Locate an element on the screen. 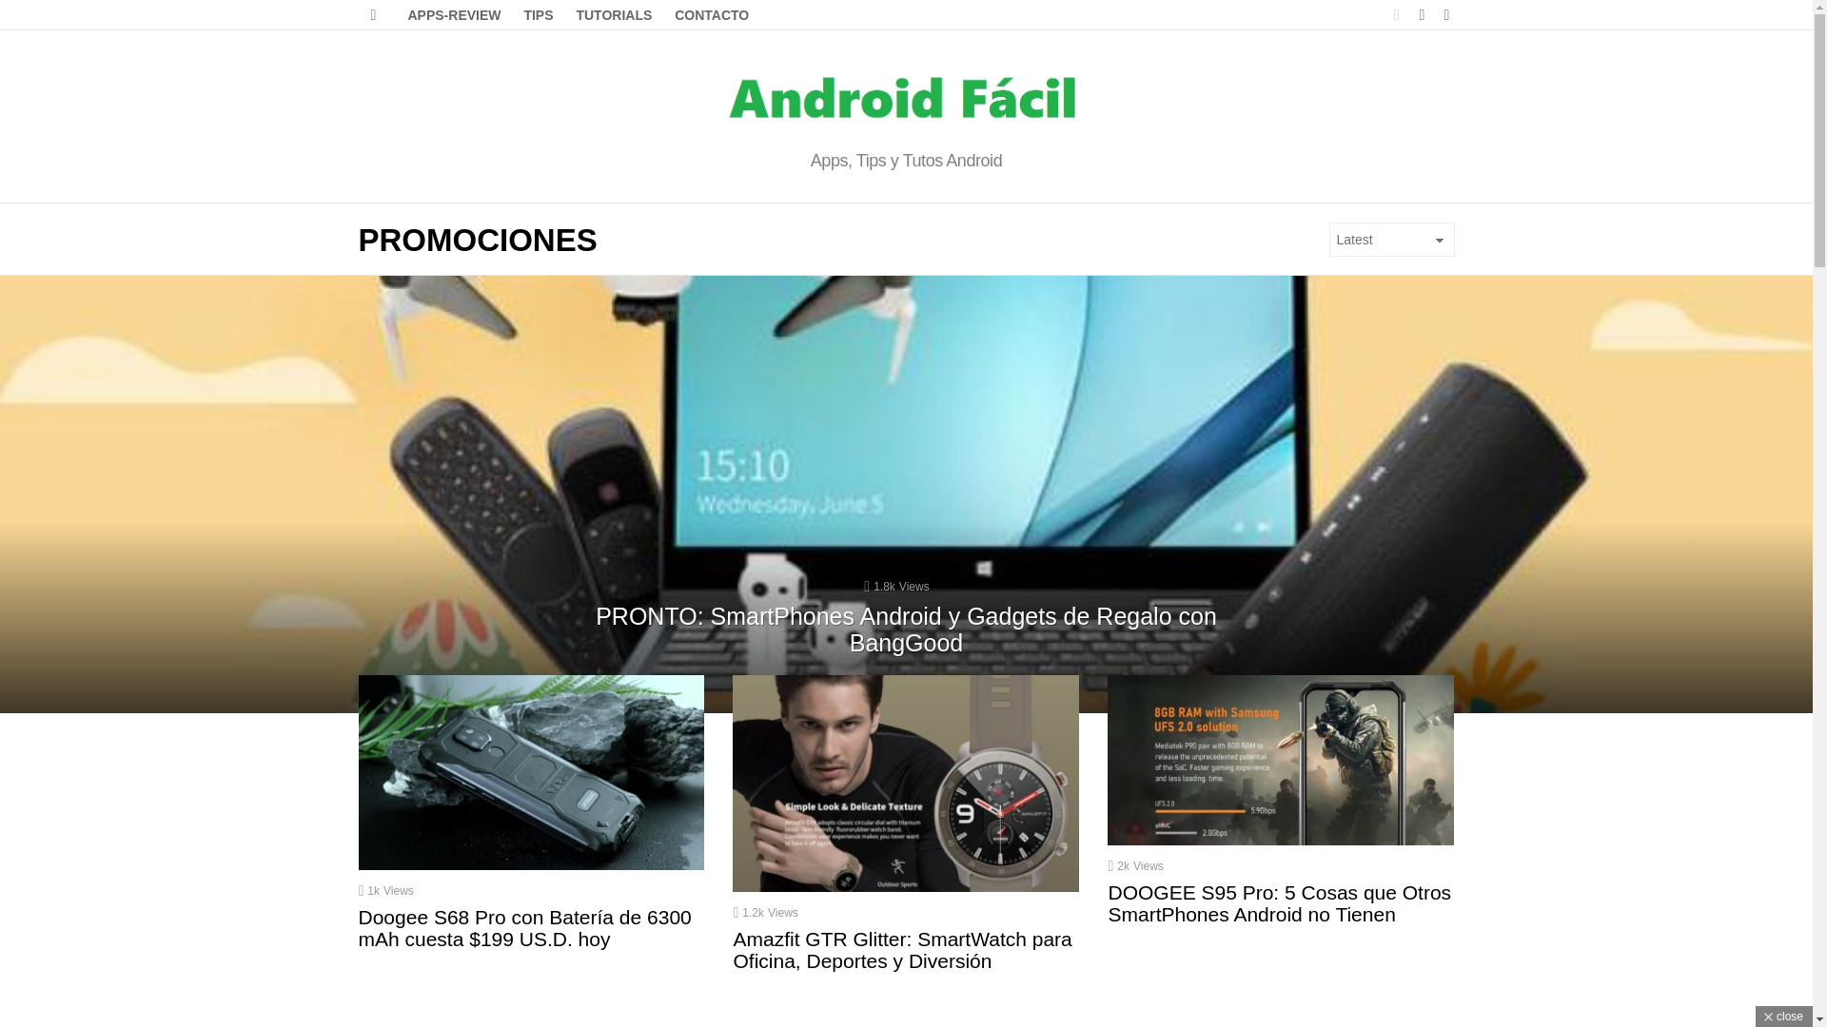 This screenshot has height=1027, width=1827. TIPS is located at coordinates (538, 15).